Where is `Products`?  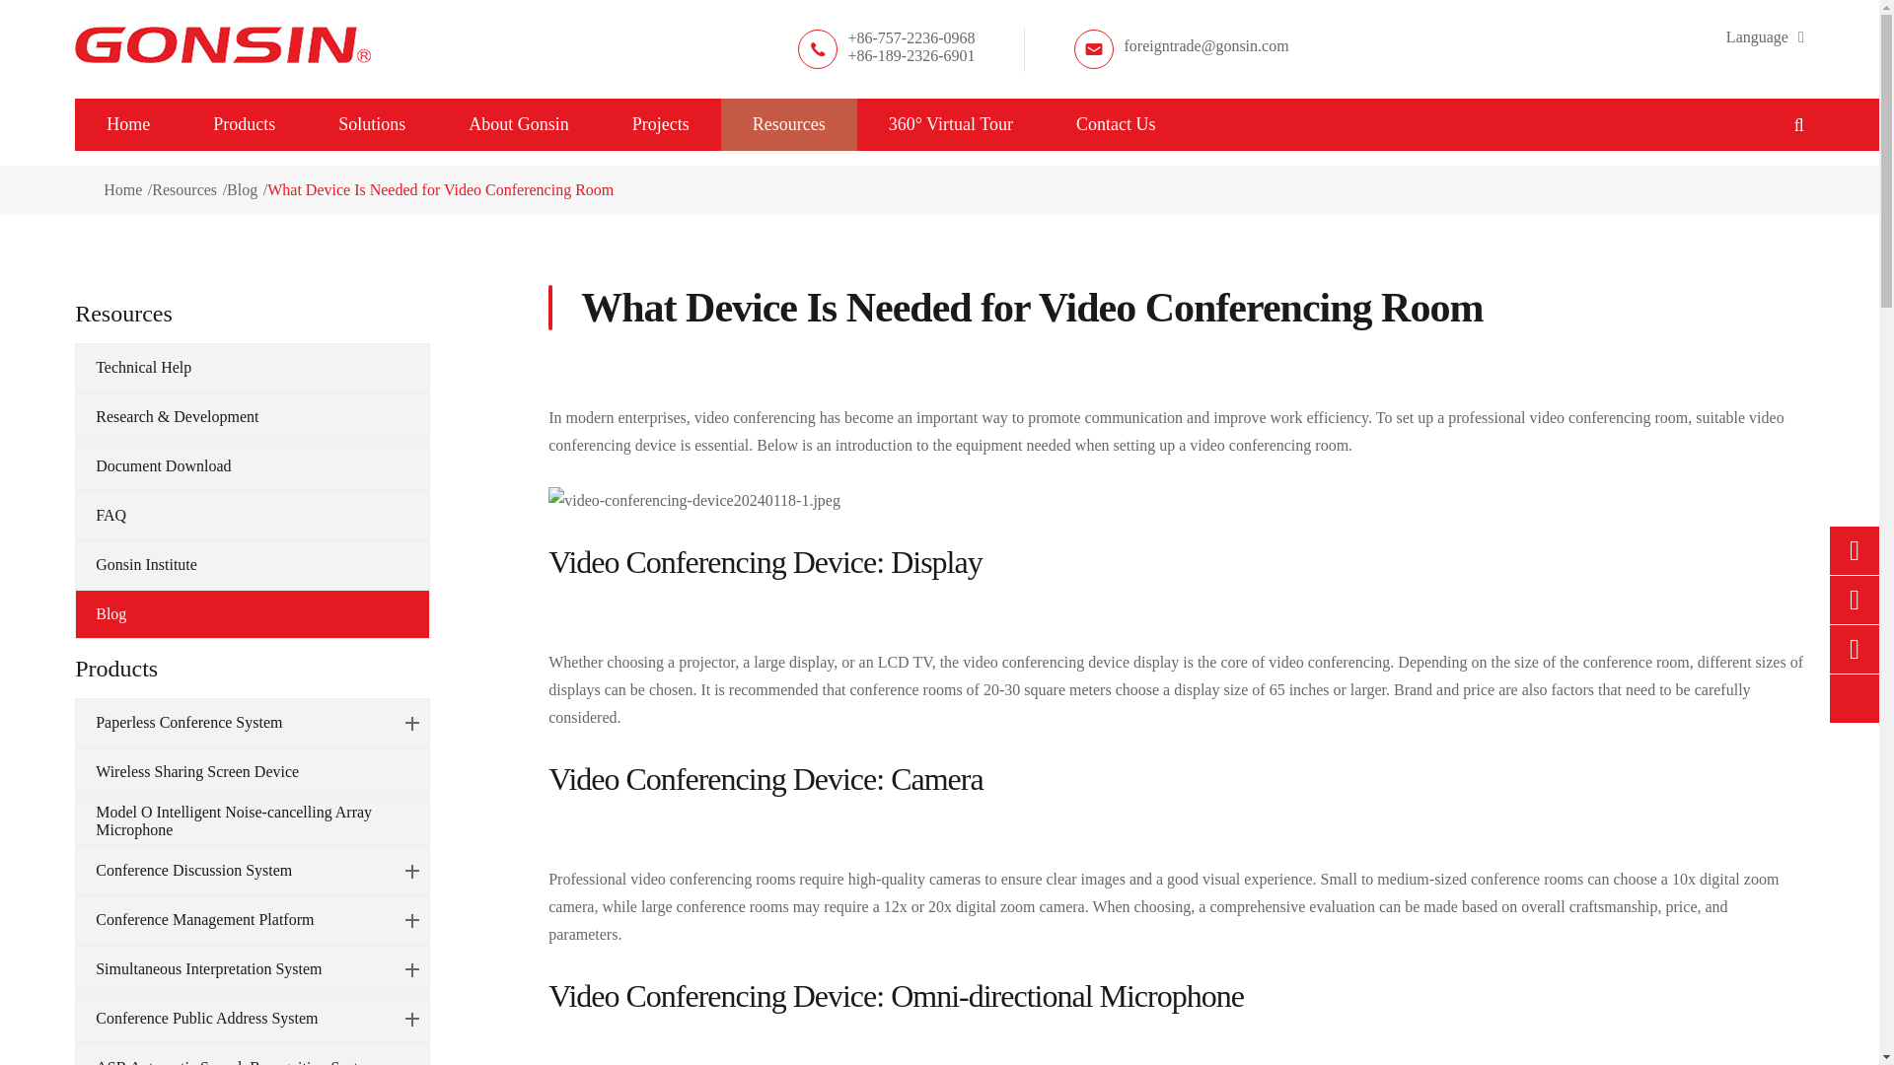 Products is located at coordinates (245, 124).